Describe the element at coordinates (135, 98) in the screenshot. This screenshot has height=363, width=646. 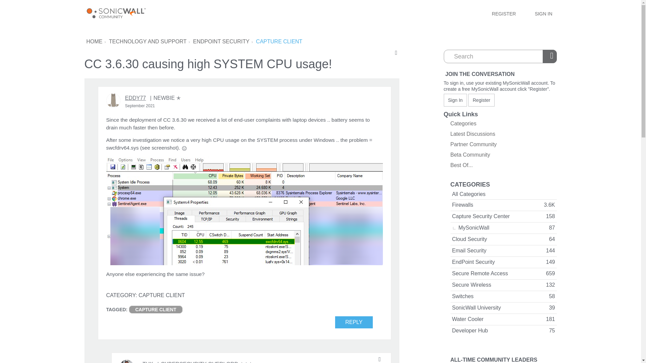
I see `EDDY77` at that location.